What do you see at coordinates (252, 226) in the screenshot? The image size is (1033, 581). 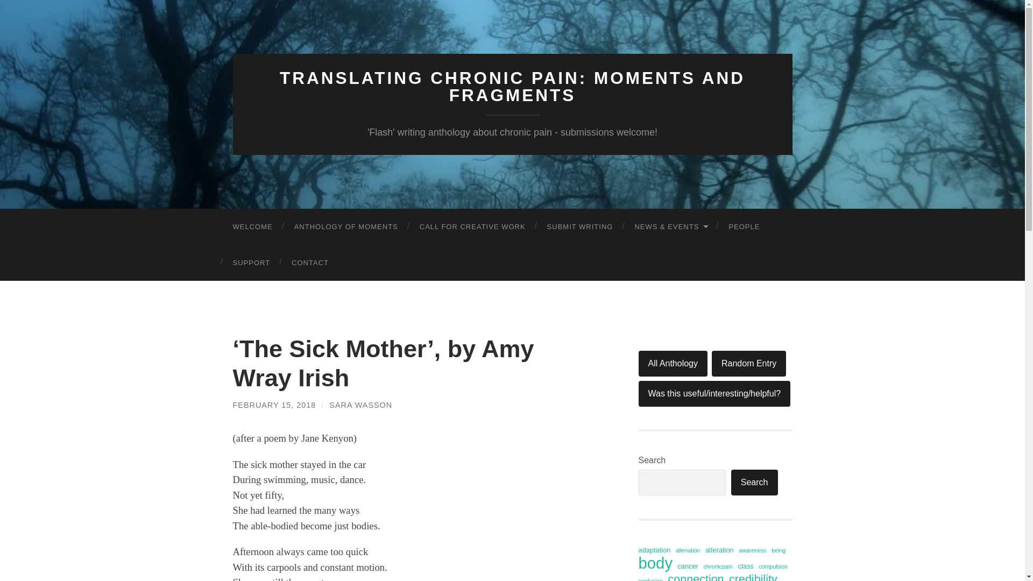 I see `WELCOME` at bounding box center [252, 226].